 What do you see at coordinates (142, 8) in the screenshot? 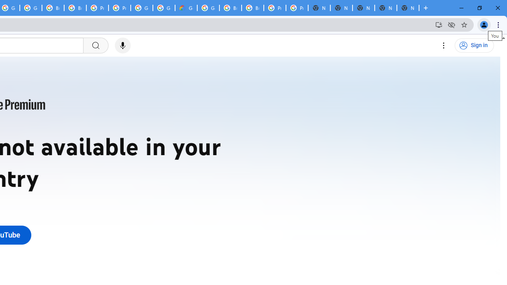
I see `Google Cloud Platform` at bounding box center [142, 8].